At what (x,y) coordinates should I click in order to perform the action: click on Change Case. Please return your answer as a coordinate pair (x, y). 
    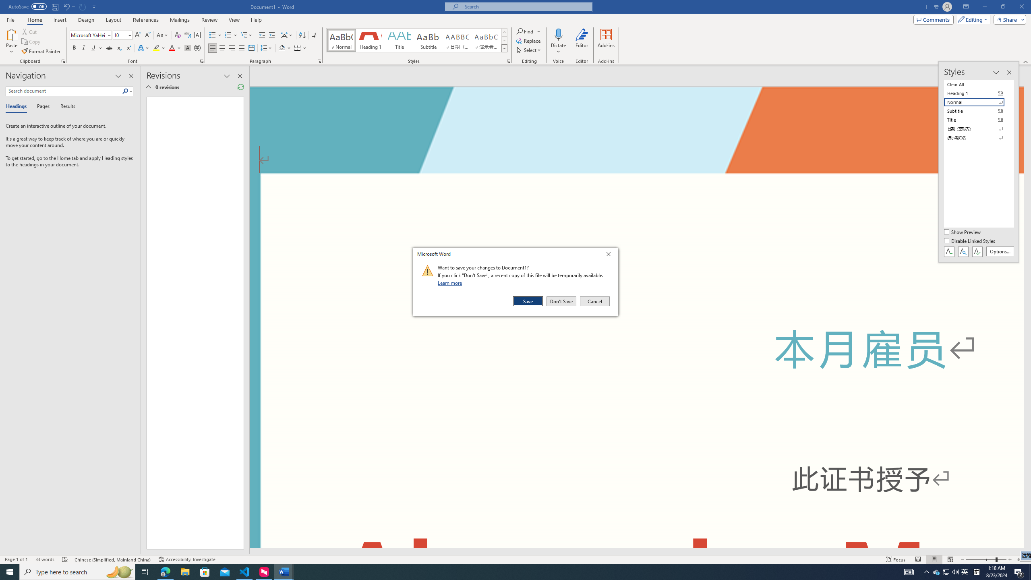
    Looking at the image, I should click on (163, 35).